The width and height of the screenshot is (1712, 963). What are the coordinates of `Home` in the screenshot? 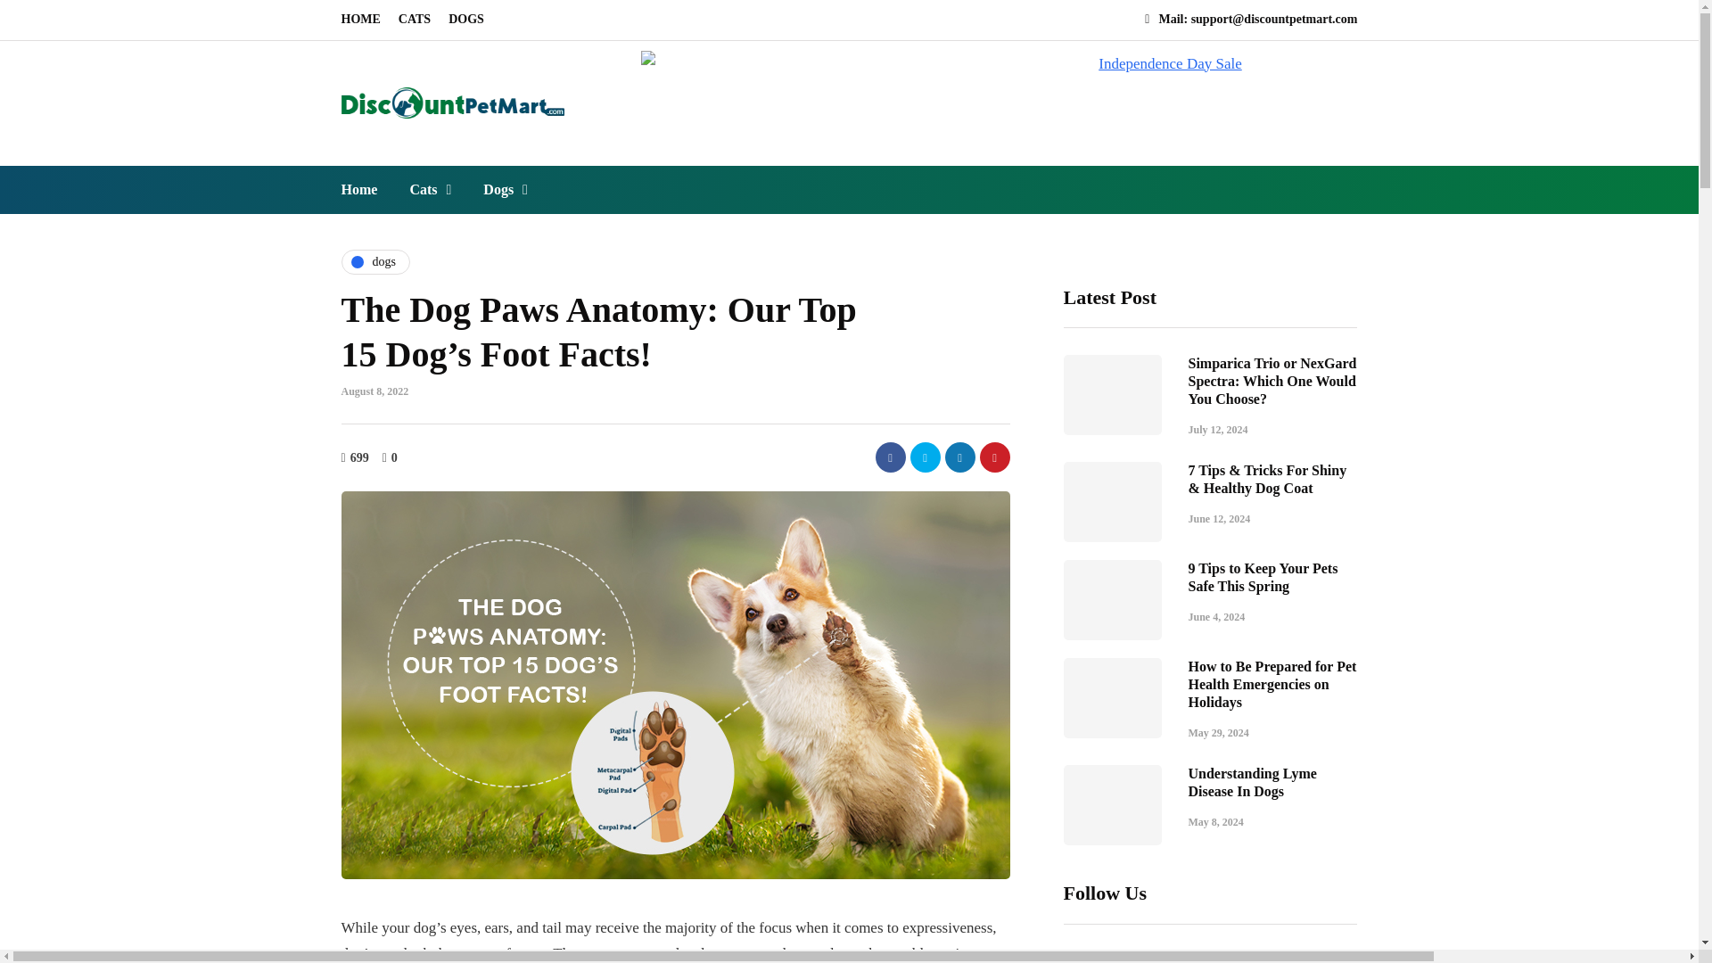 It's located at (367, 189).